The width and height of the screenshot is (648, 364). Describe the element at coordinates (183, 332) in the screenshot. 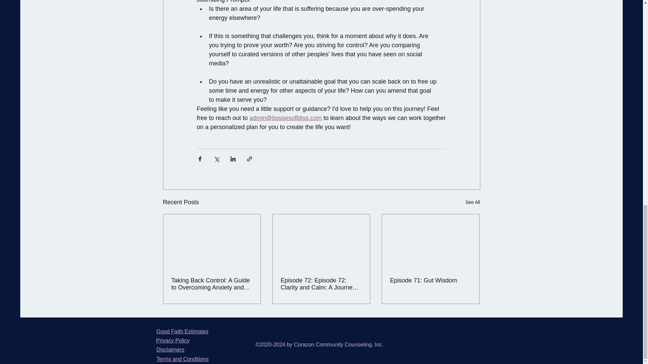

I see `Good Faith Estimates` at that location.